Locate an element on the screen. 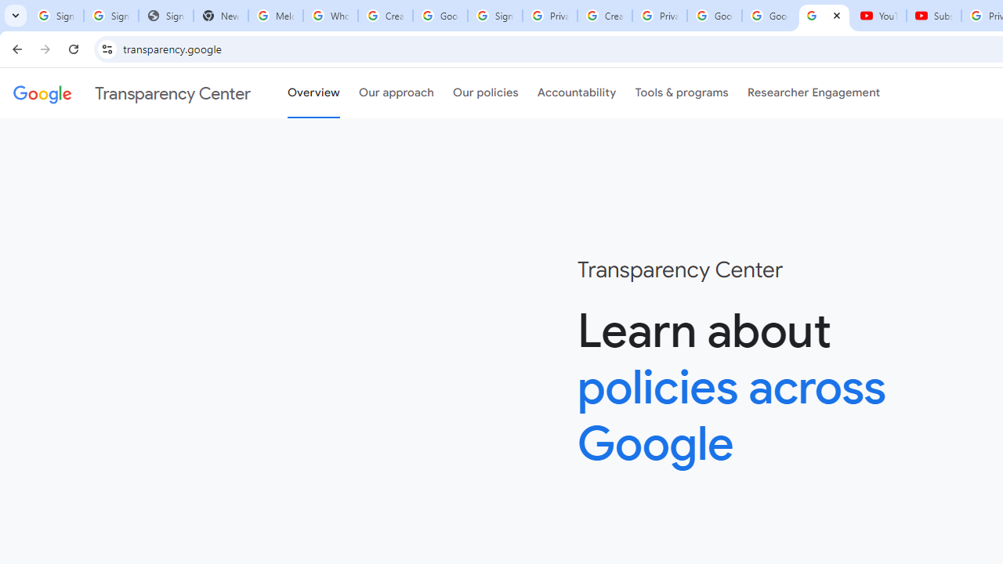 Image resolution: width=1003 pixels, height=564 pixels. Sign in - Google Accounts is located at coordinates (494, 16).